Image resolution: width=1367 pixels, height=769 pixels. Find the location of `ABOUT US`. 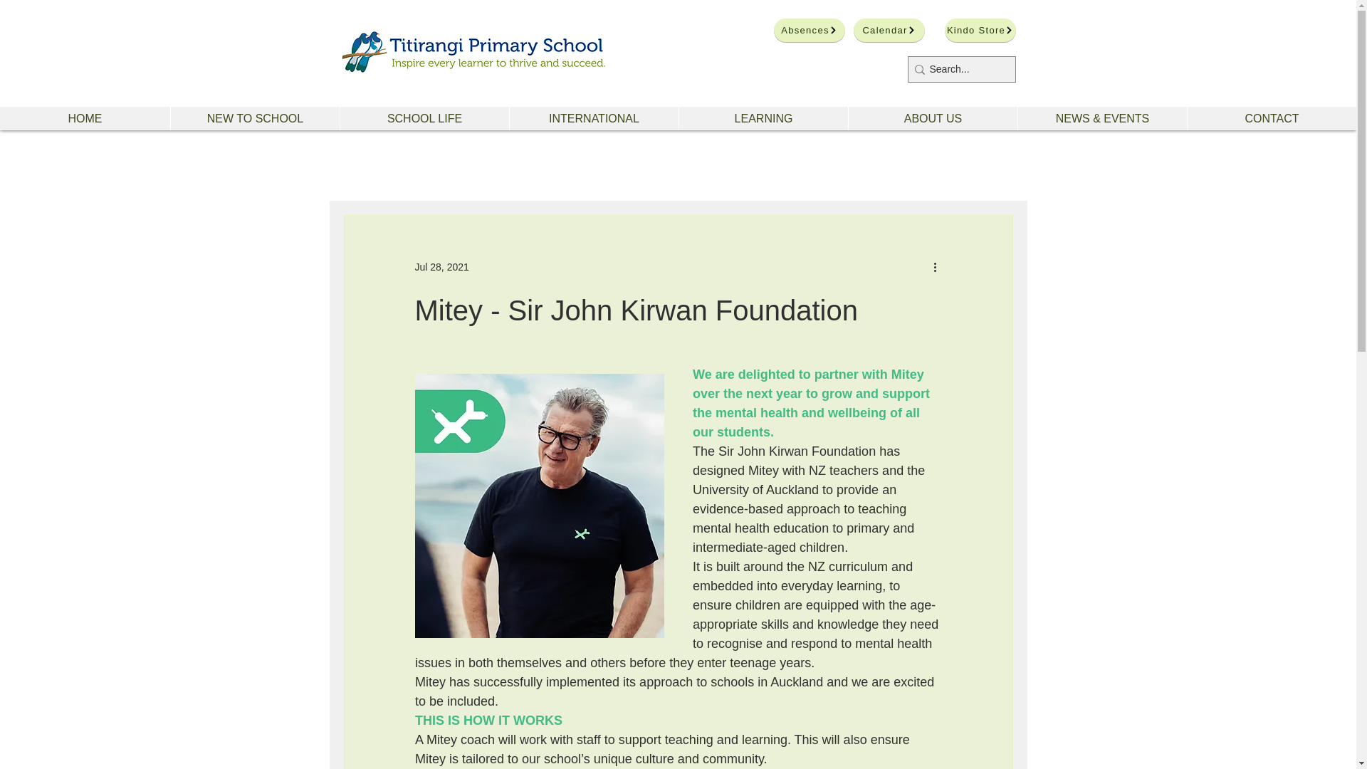

ABOUT US is located at coordinates (932, 118).